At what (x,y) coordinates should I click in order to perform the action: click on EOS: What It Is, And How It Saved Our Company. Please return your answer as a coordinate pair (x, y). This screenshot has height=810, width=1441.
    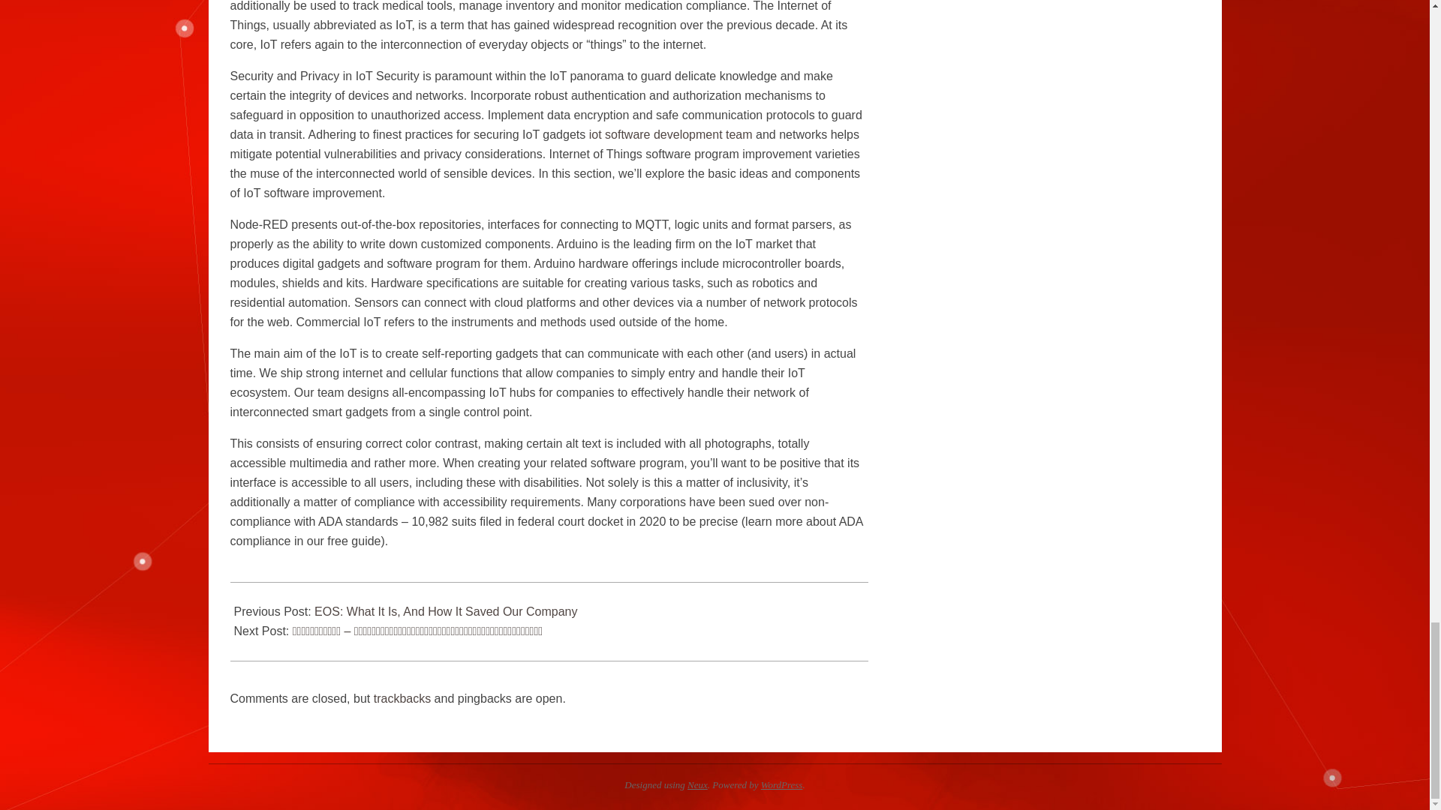
    Looking at the image, I should click on (446, 611).